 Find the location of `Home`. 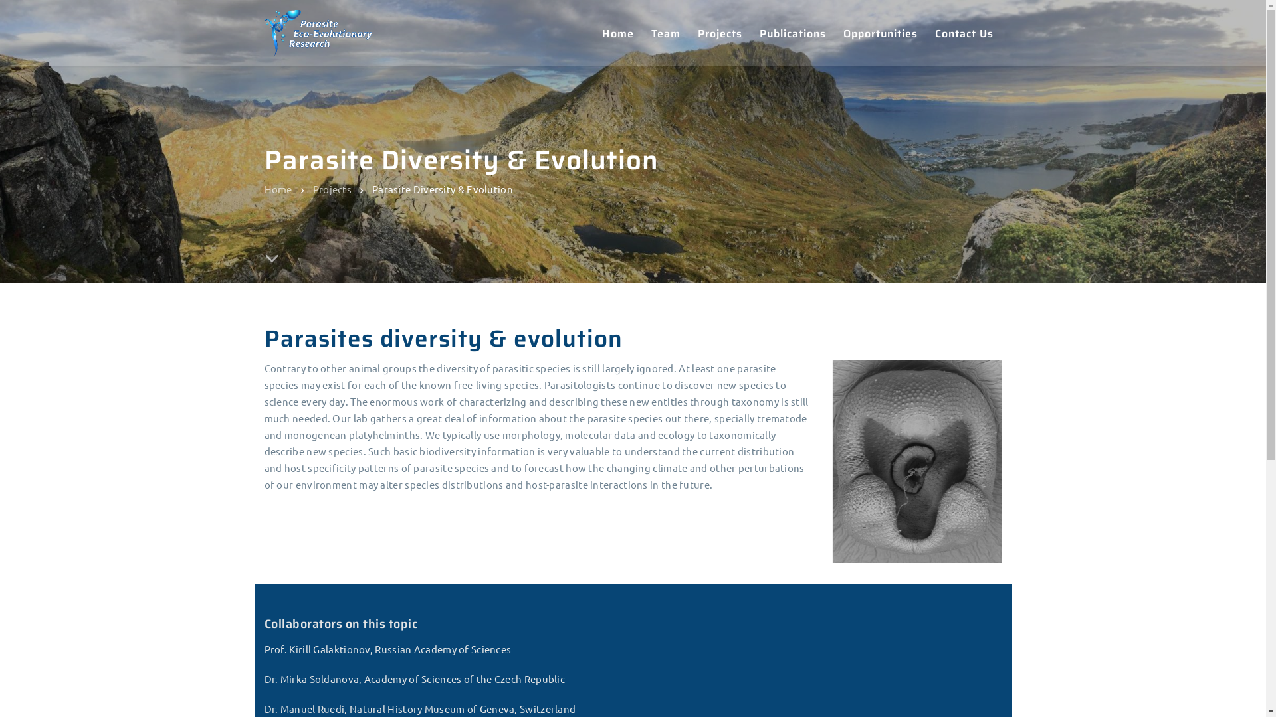

Home is located at coordinates (278, 189).